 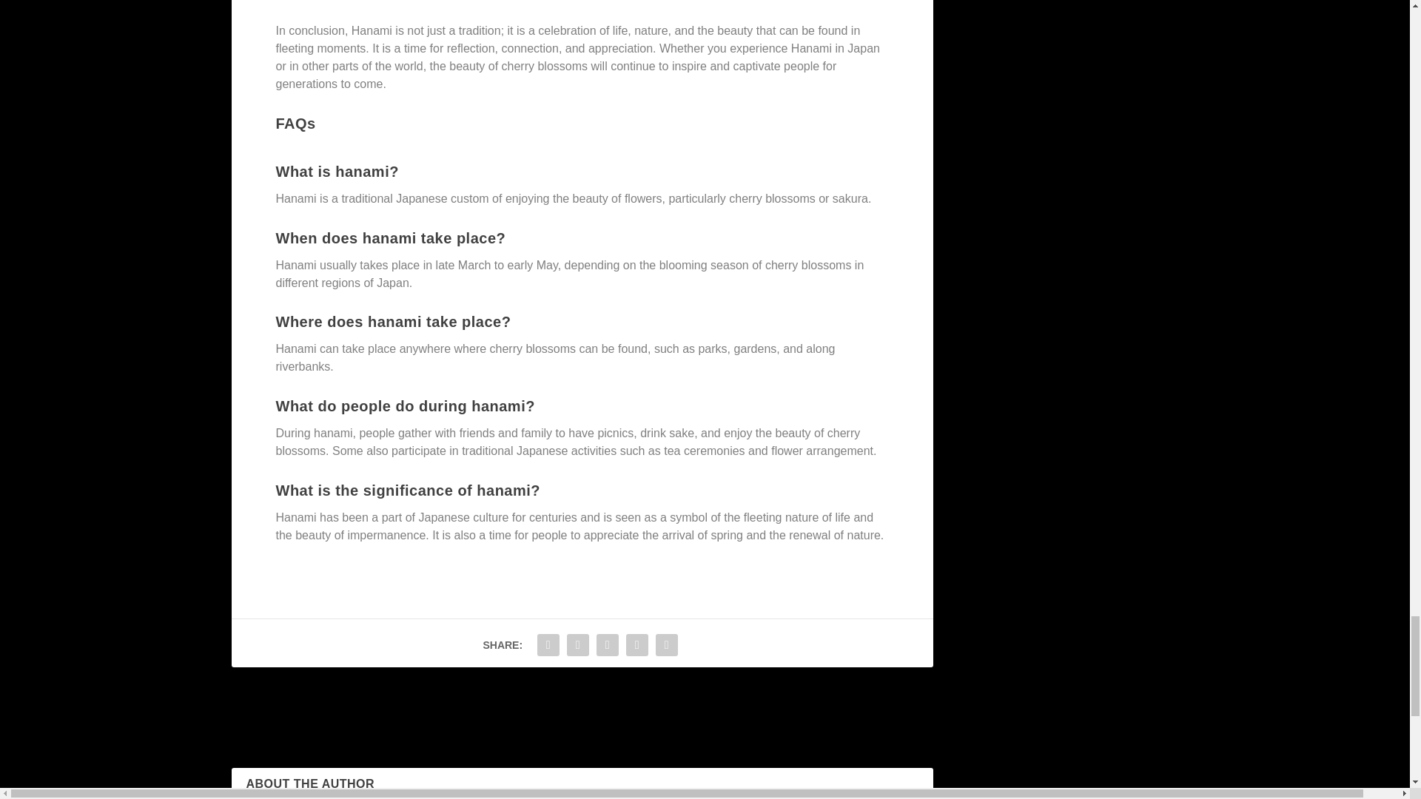 What do you see at coordinates (577, 645) in the screenshot?
I see `Share "What is hanami in Japanese?" via Twitter` at bounding box center [577, 645].